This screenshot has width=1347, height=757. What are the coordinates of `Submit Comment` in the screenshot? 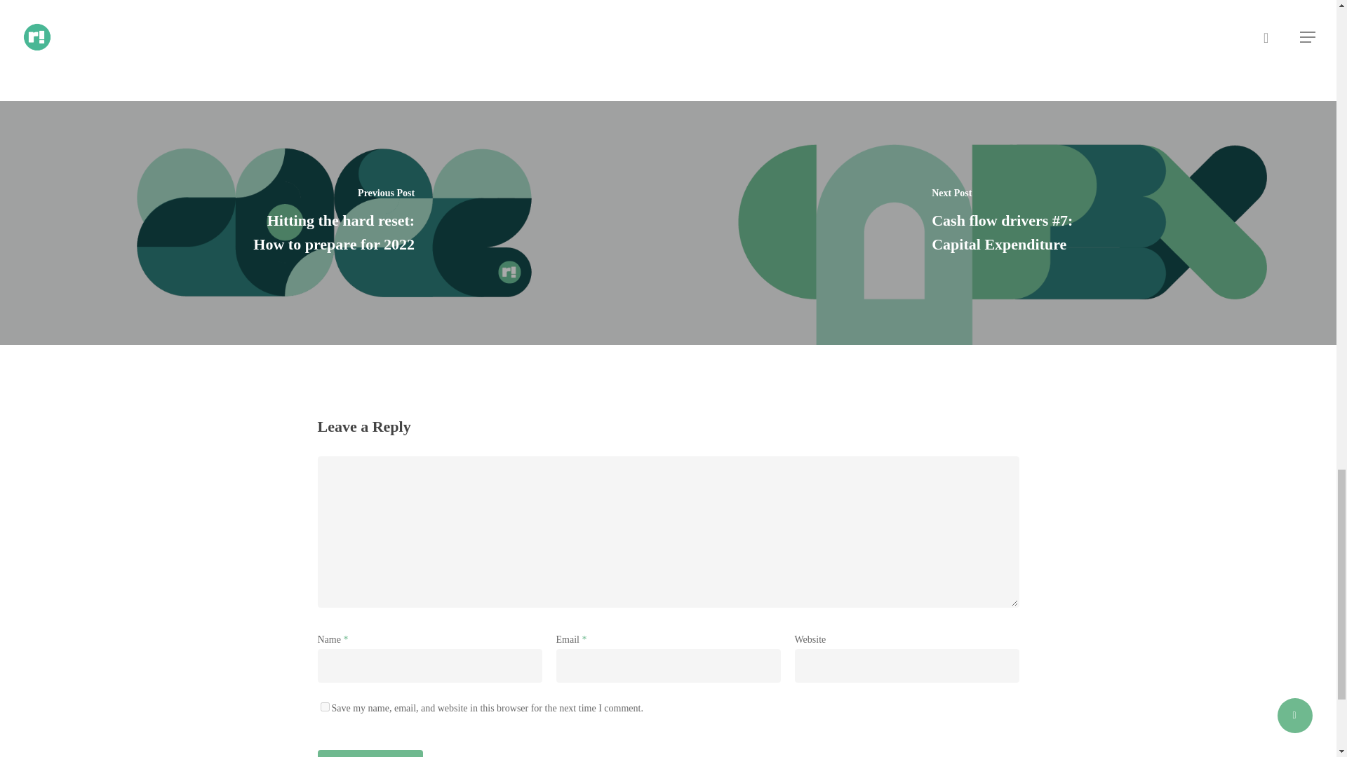 It's located at (369, 753).